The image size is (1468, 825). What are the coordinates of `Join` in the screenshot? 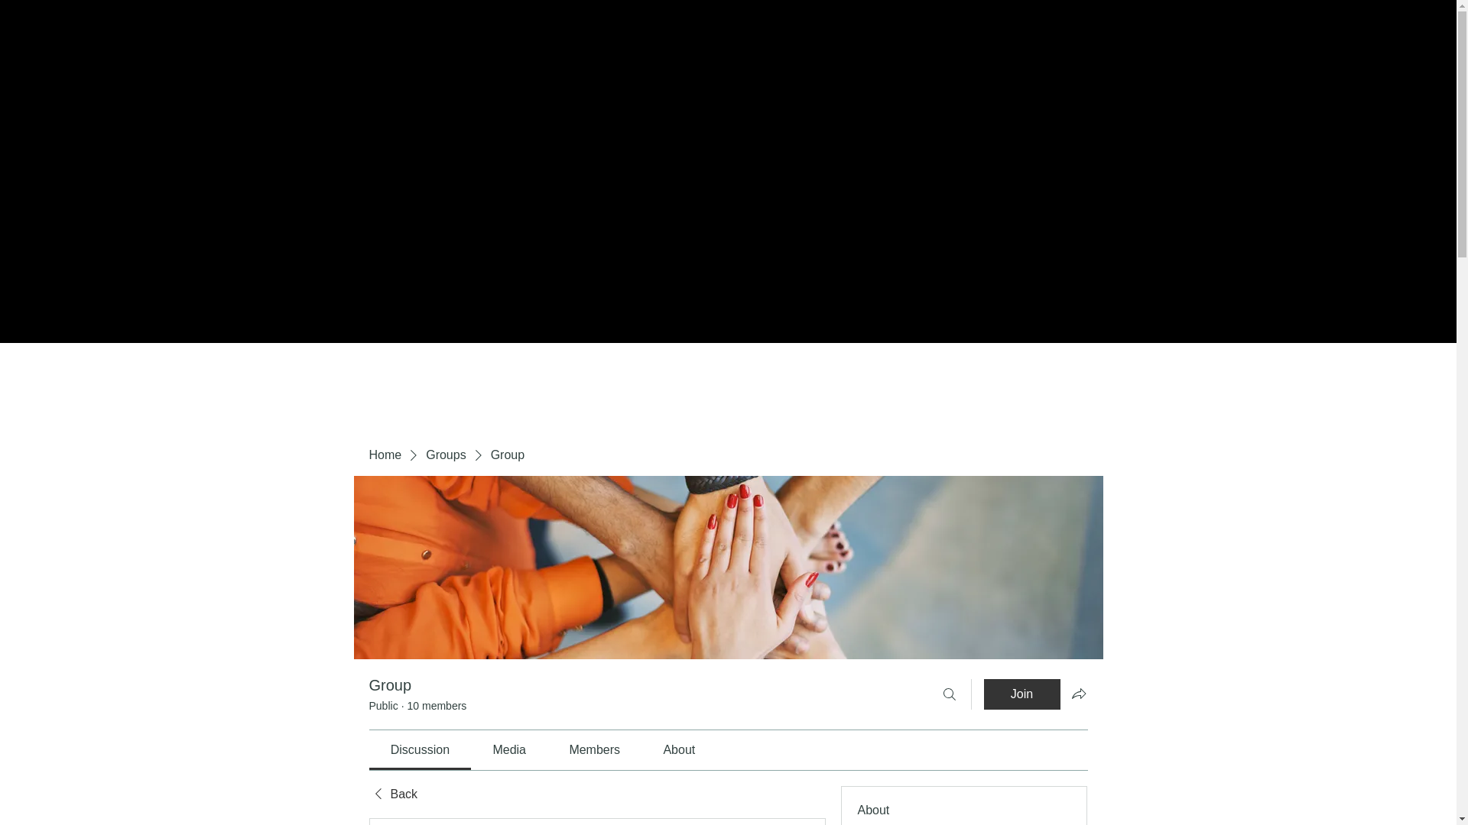 It's located at (1021, 694).